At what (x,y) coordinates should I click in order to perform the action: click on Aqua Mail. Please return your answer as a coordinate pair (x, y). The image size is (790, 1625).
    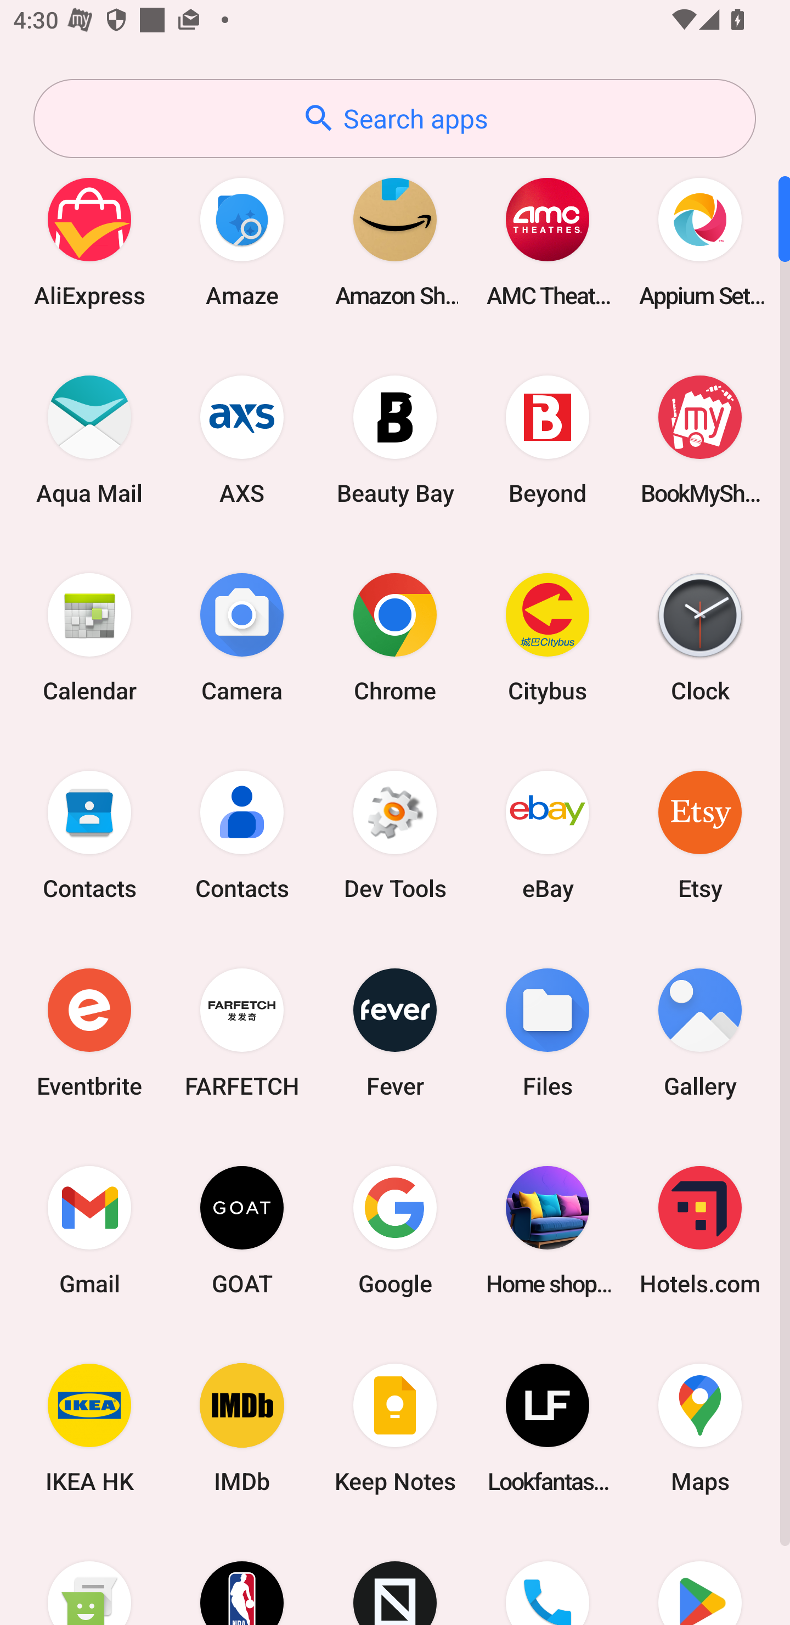
    Looking at the image, I should click on (89, 439).